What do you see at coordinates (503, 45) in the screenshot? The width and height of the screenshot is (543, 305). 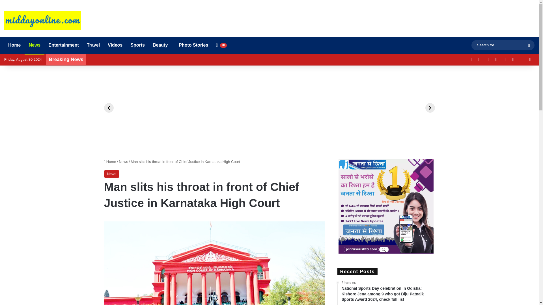 I see `Search for` at bounding box center [503, 45].